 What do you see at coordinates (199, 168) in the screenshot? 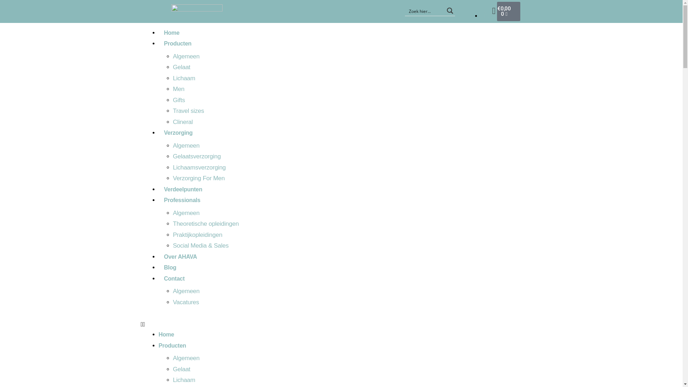
I see `Lichaamsverzorging` at bounding box center [199, 168].